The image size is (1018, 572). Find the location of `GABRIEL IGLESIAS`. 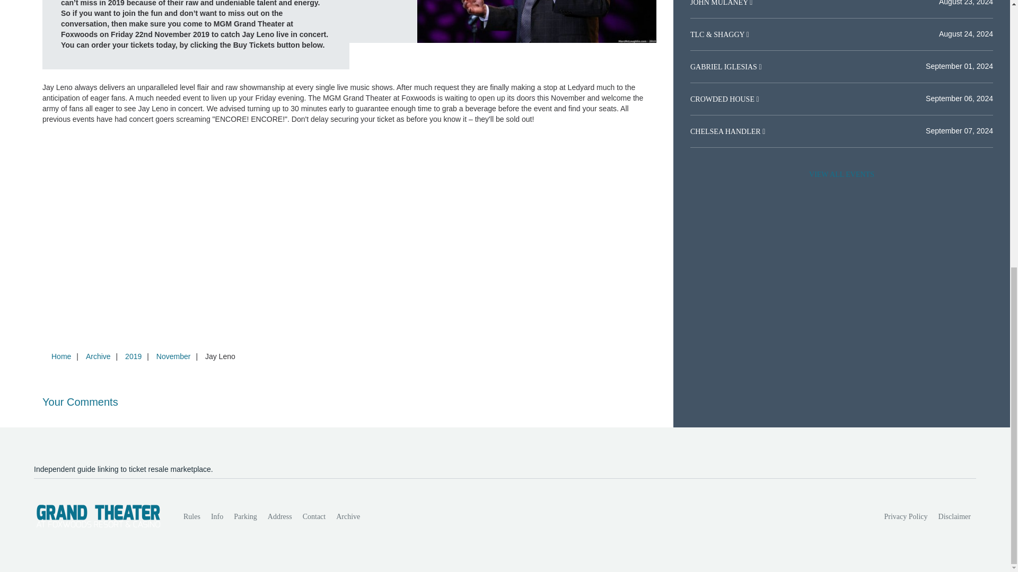

GABRIEL IGLESIAS is located at coordinates (724, 67).